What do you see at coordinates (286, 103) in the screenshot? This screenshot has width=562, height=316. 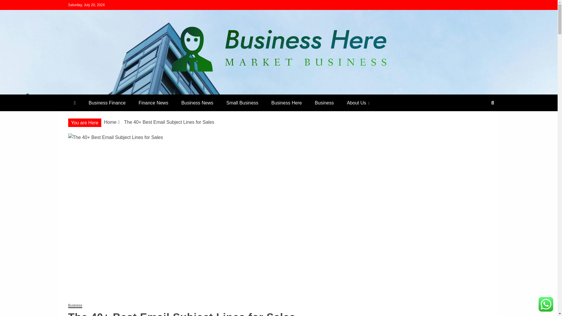 I see `Business Here` at bounding box center [286, 103].